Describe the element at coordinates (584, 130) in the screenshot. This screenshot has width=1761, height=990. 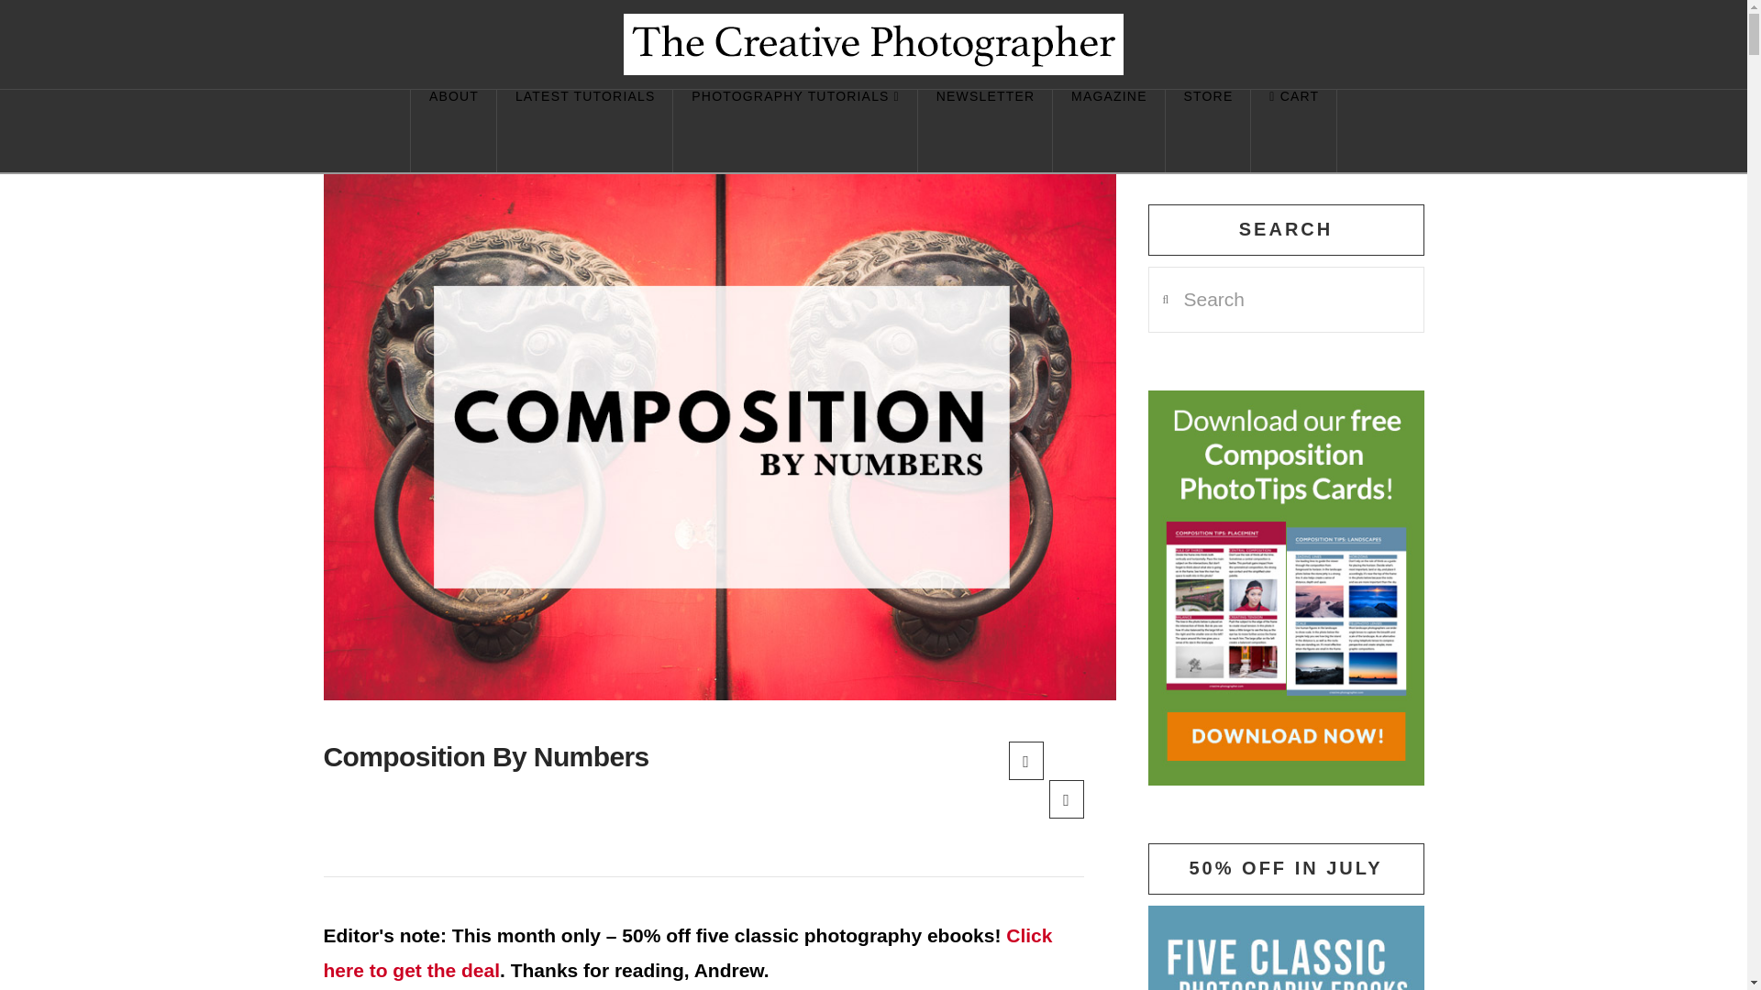
I see `LATEST TUTORIALS` at that location.